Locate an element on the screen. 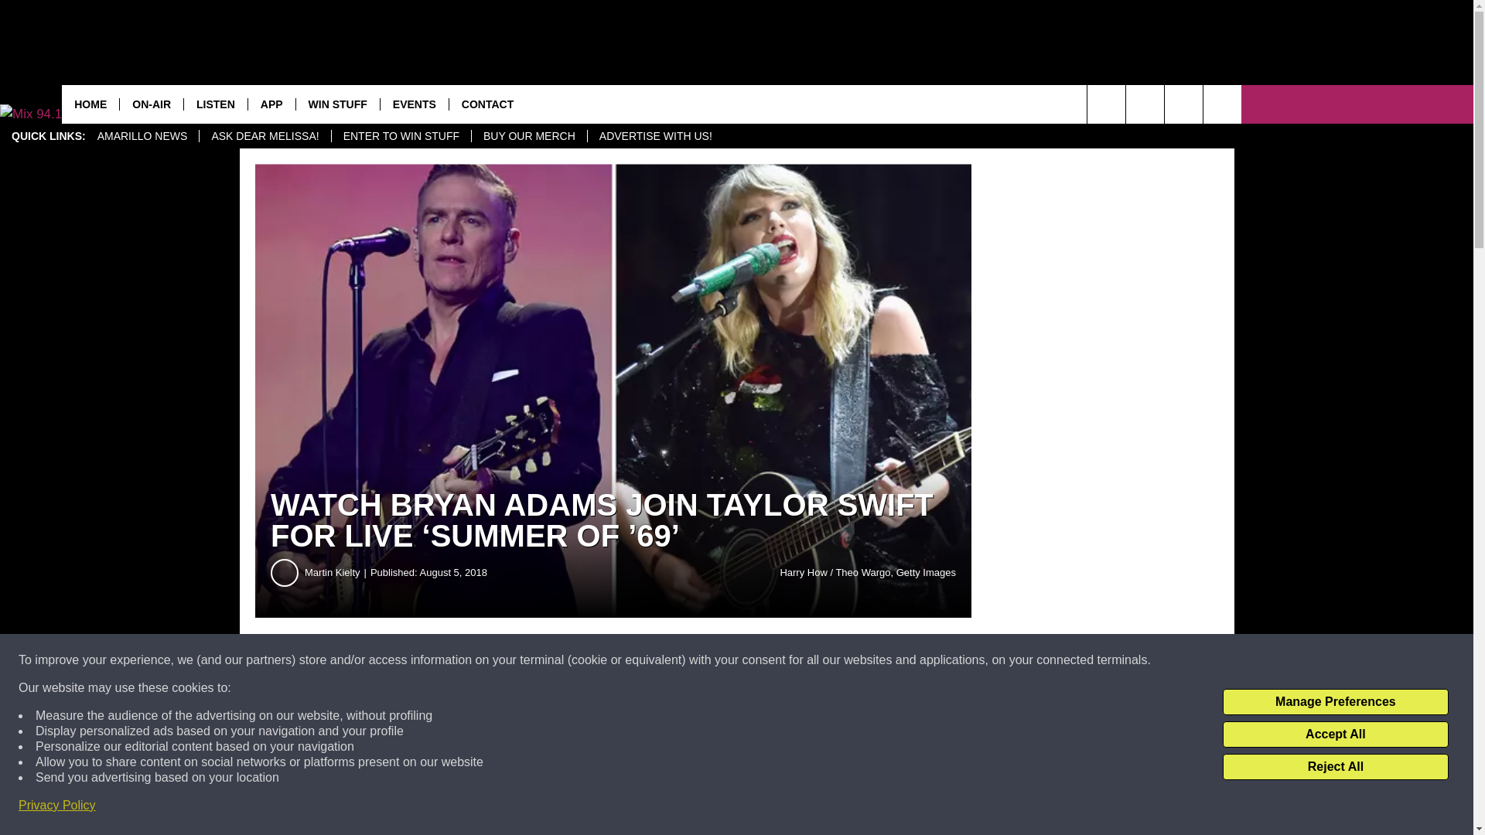 The image size is (1485, 835). Share on Facebook is located at coordinates (470, 660).